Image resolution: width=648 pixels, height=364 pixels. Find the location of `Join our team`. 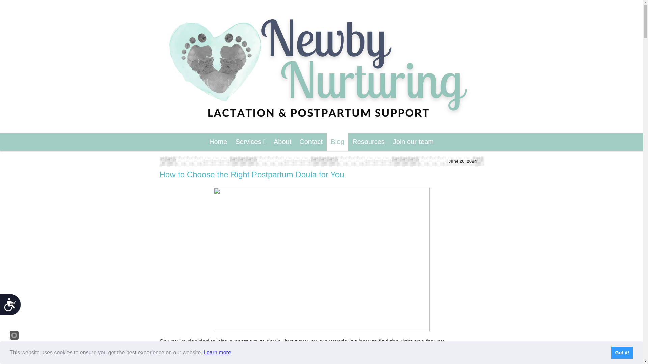

Join our team is located at coordinates (413, 142).